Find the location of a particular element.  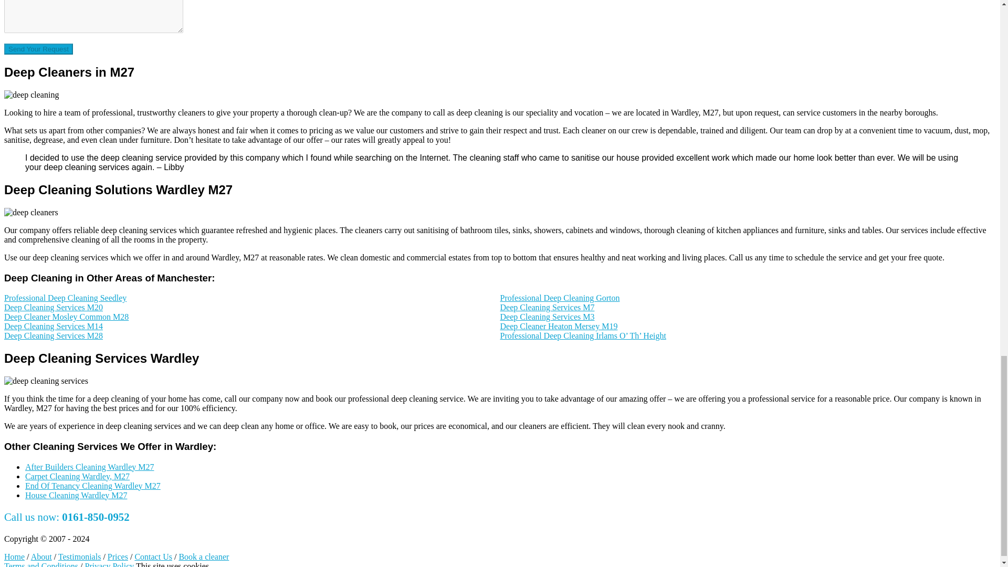

Deep Cleaner Mosley Common M28 is located at coordinates (66, 317).